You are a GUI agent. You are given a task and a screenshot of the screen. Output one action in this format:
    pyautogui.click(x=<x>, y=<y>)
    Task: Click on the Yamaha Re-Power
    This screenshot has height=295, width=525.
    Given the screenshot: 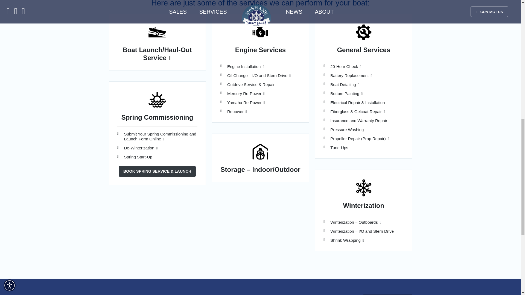 What is the action you would take?
    pyautogui.click(x=246, y=103)
    